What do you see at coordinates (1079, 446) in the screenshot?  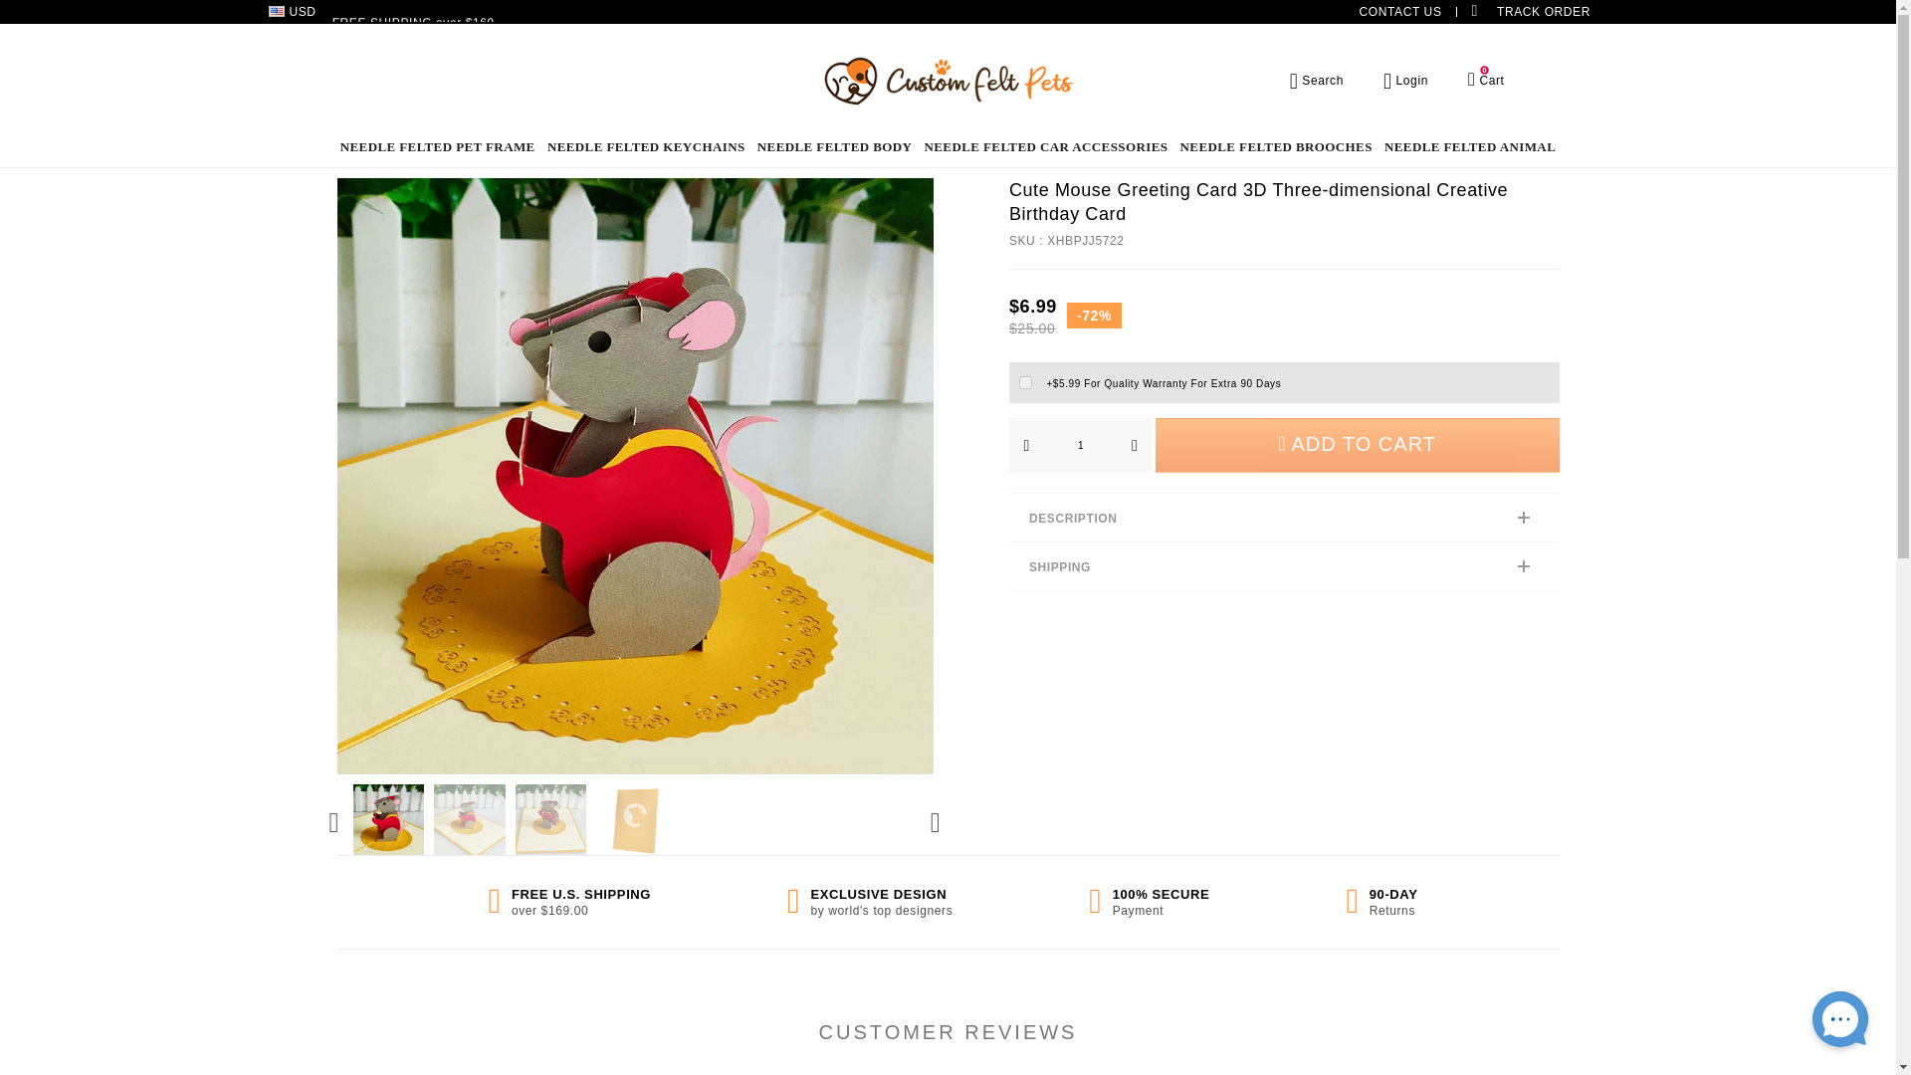 I see `97f2eef7-5c84-43a8-afb9-8d3efc4c7f9e` at bounding box center [1079, 446].